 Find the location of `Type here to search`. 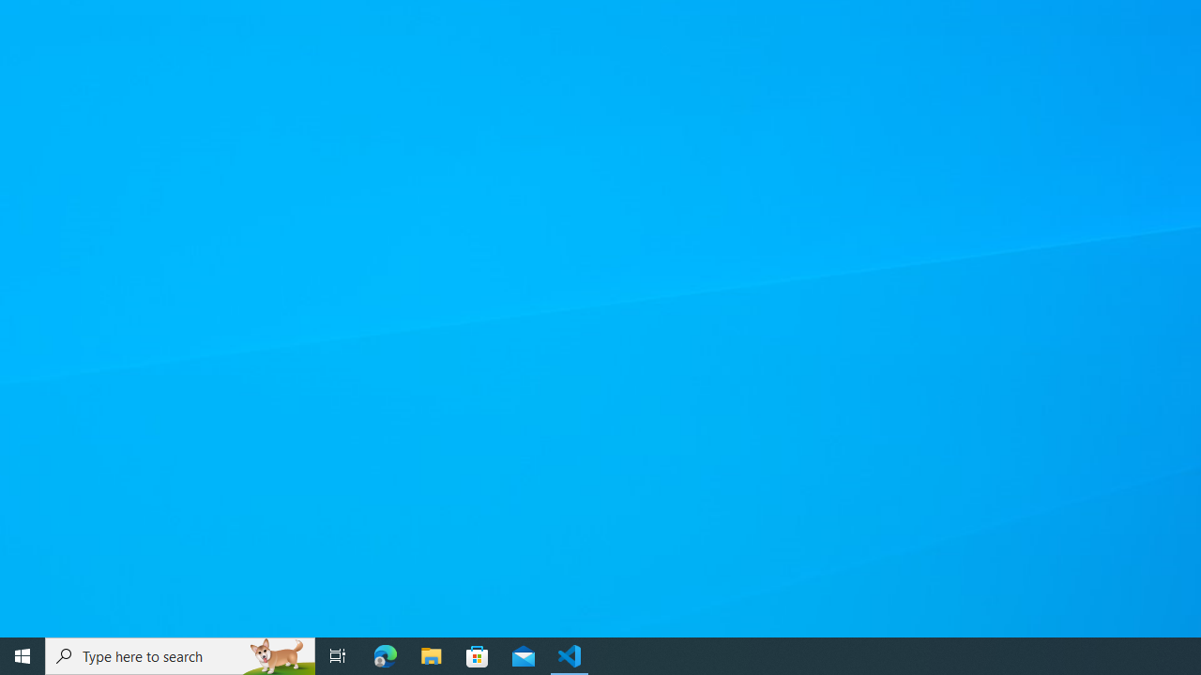

Type here to search is located at coordinates (180, 656).